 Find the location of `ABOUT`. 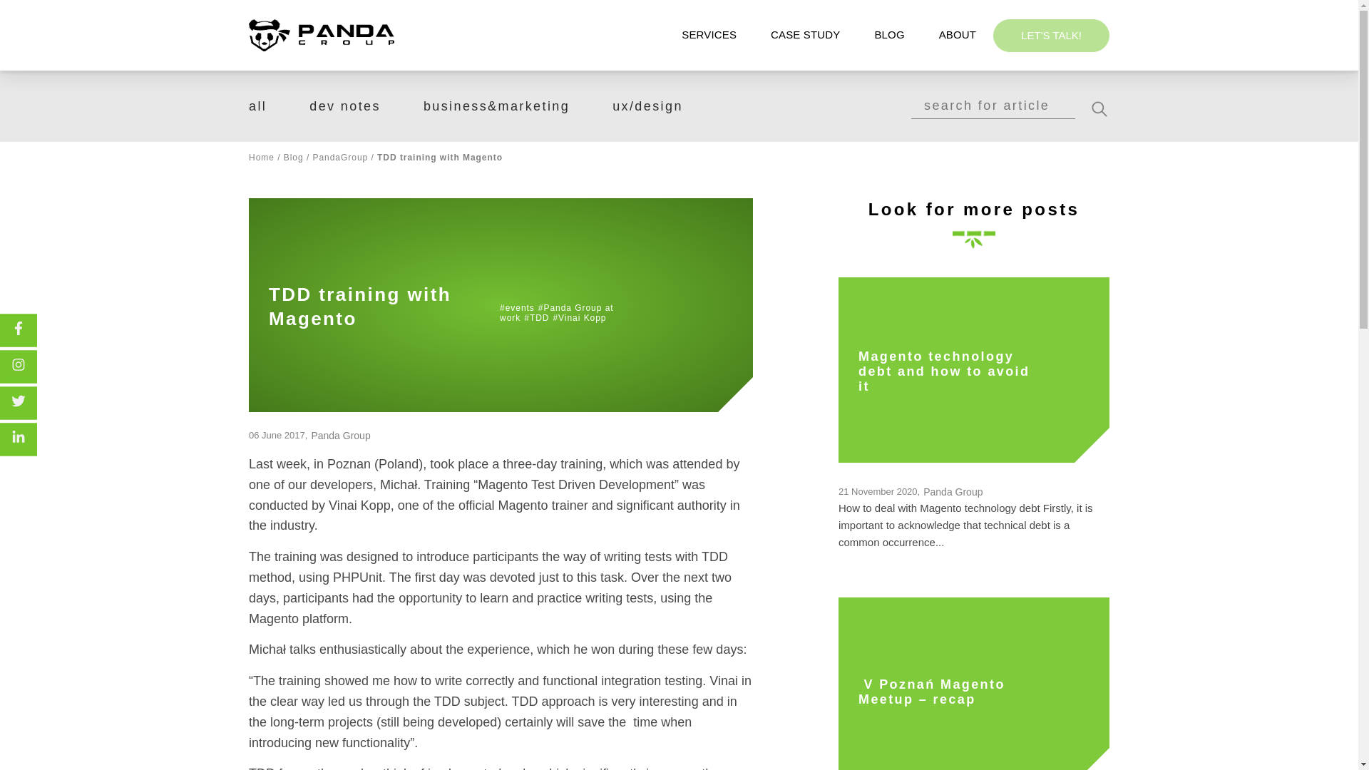

ABOUT is located at coordinates (957, 34).